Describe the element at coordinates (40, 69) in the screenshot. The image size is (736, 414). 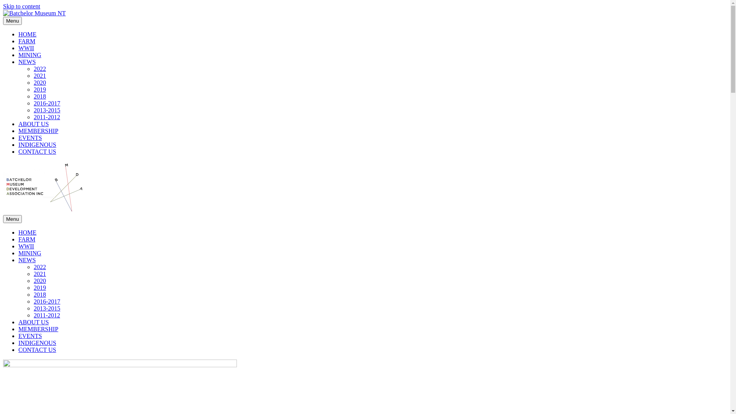
I see `2022` at that location.